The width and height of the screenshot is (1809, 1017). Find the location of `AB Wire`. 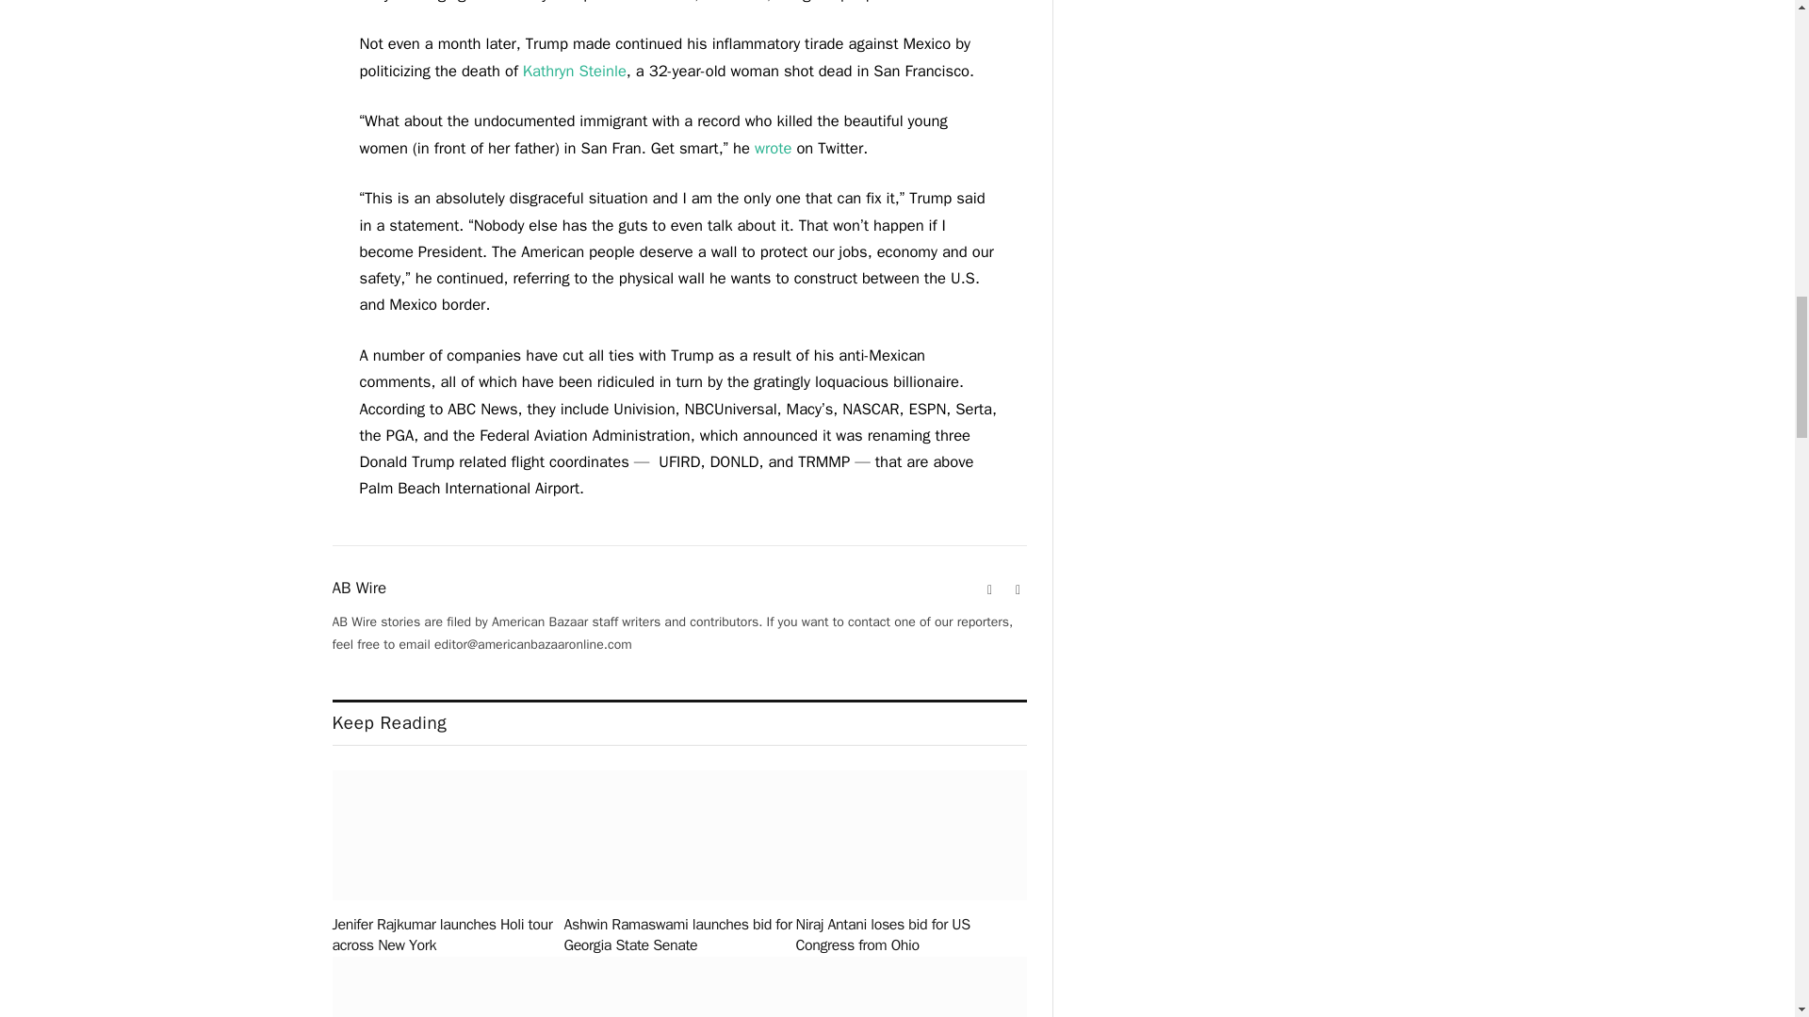

AB Wire is located at coordinates (358, 588).